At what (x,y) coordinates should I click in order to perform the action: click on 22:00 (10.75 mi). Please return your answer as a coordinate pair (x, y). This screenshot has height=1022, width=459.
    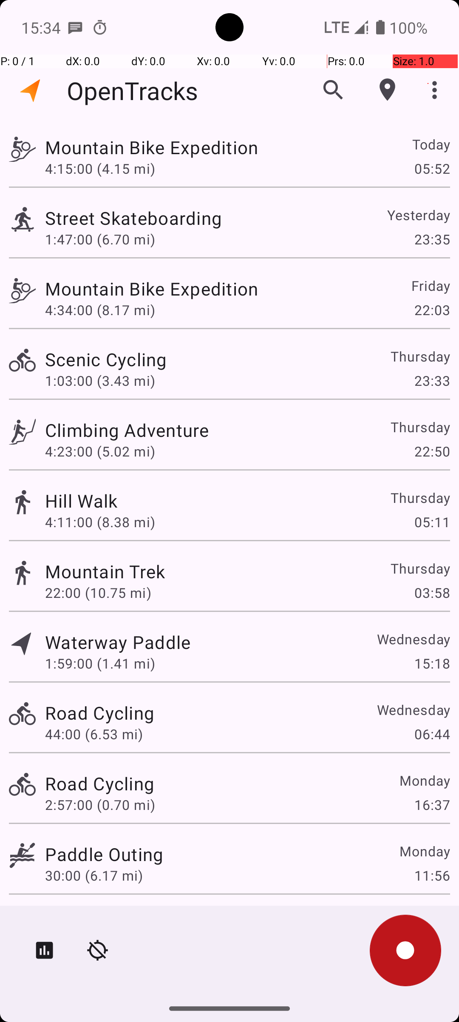
    Looking at the image, I should click on (98, 593).